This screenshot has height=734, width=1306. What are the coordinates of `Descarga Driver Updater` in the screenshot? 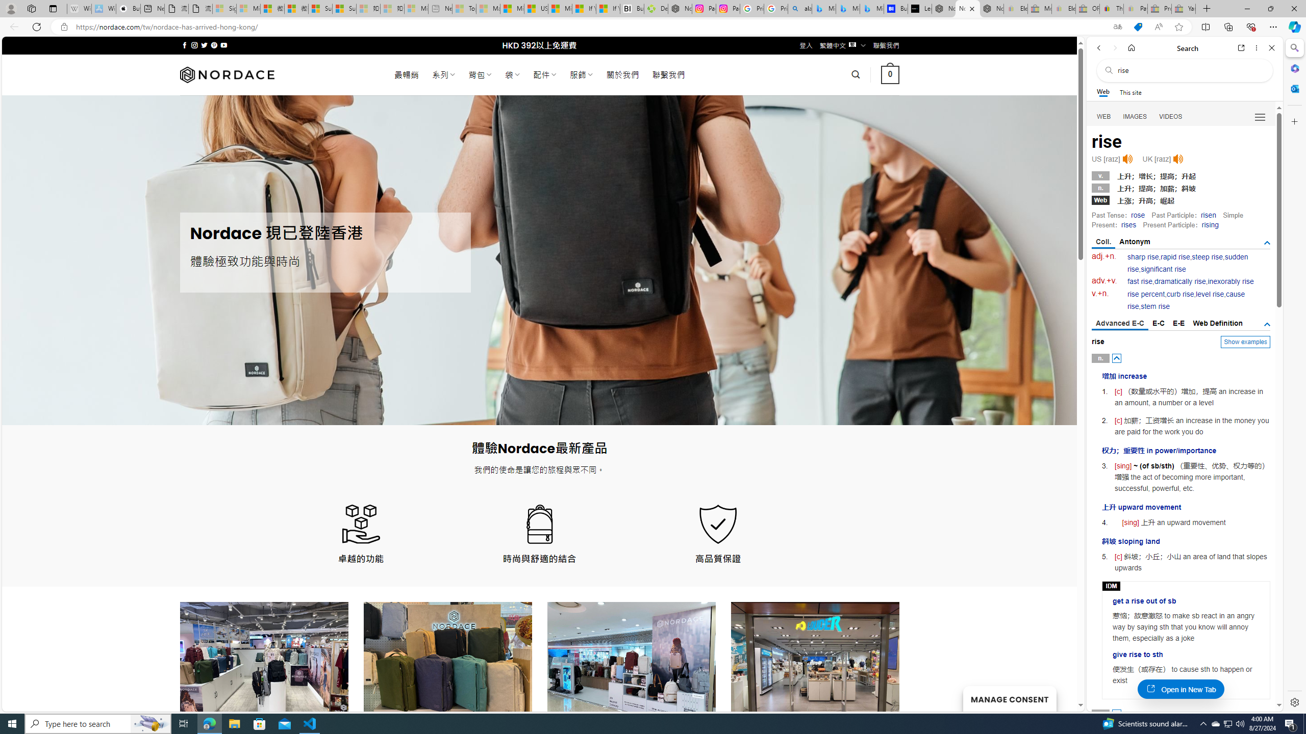 It's located at (656, 9).